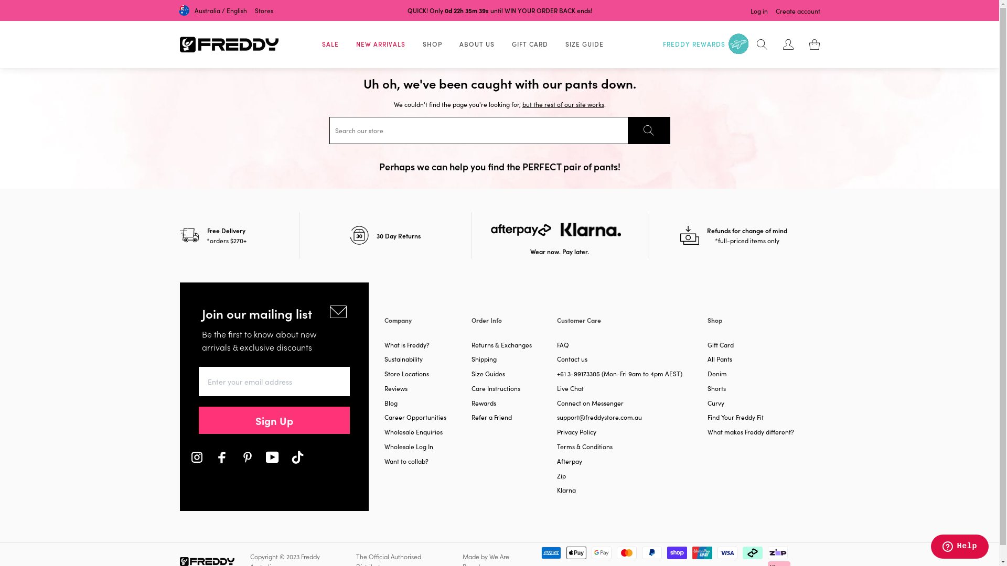 The image size is (1007, 566). Describe the element at coordinates (264, 10) in the screenshot. I see `Stores` at that location.